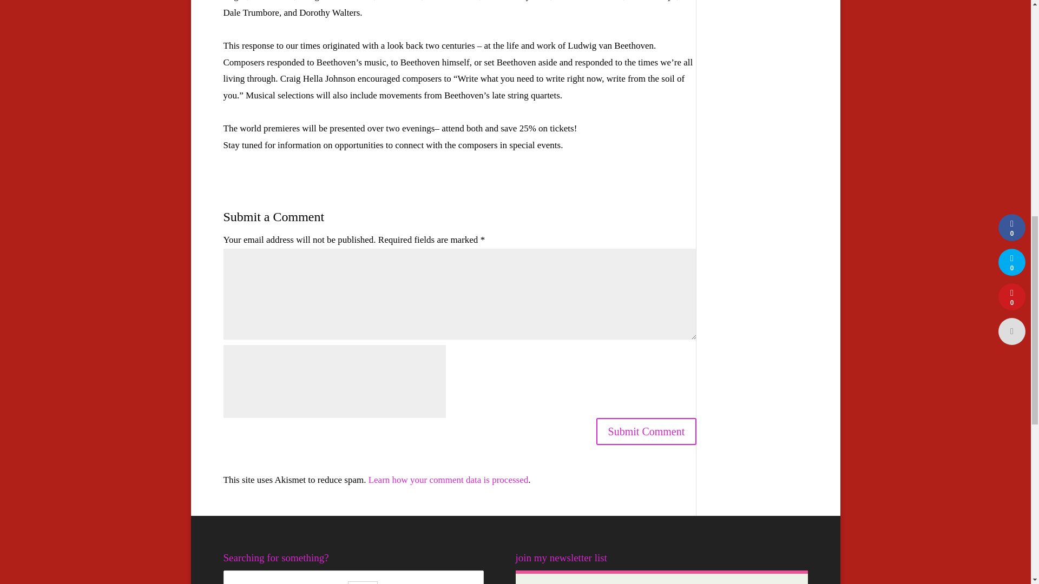 Image resolution: width=1039 pixels, height=584 pixels. Describe the element at coordinates (647, 432) in the screenshot. I see `Submit Comment` at that location.